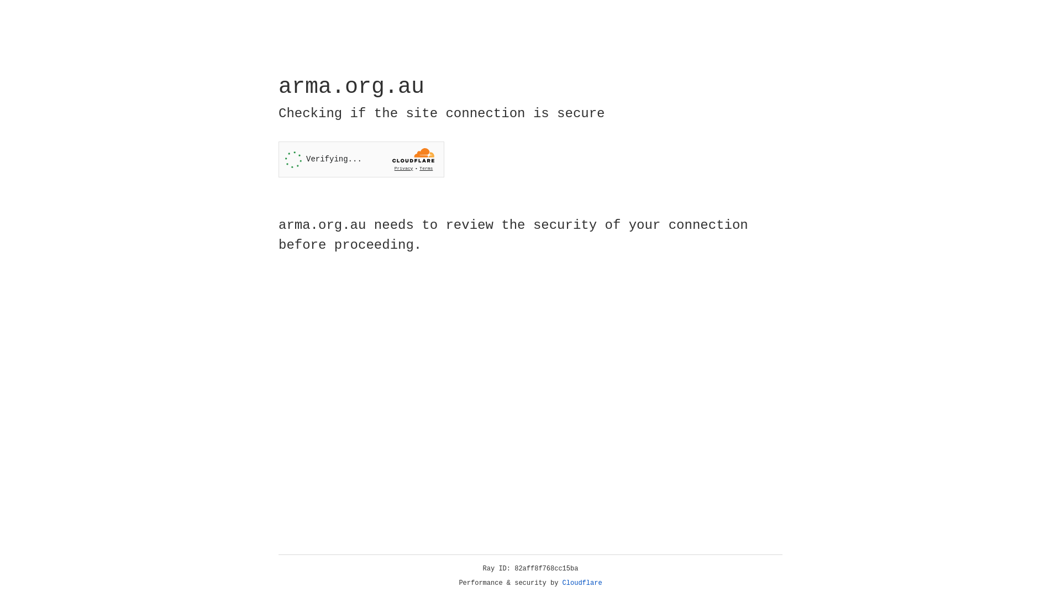 The width and height of the screenshot is (1061, 597). Describe the element at coordinates (582, 583) in the screenshot. I see `Cloudflare` at that location.